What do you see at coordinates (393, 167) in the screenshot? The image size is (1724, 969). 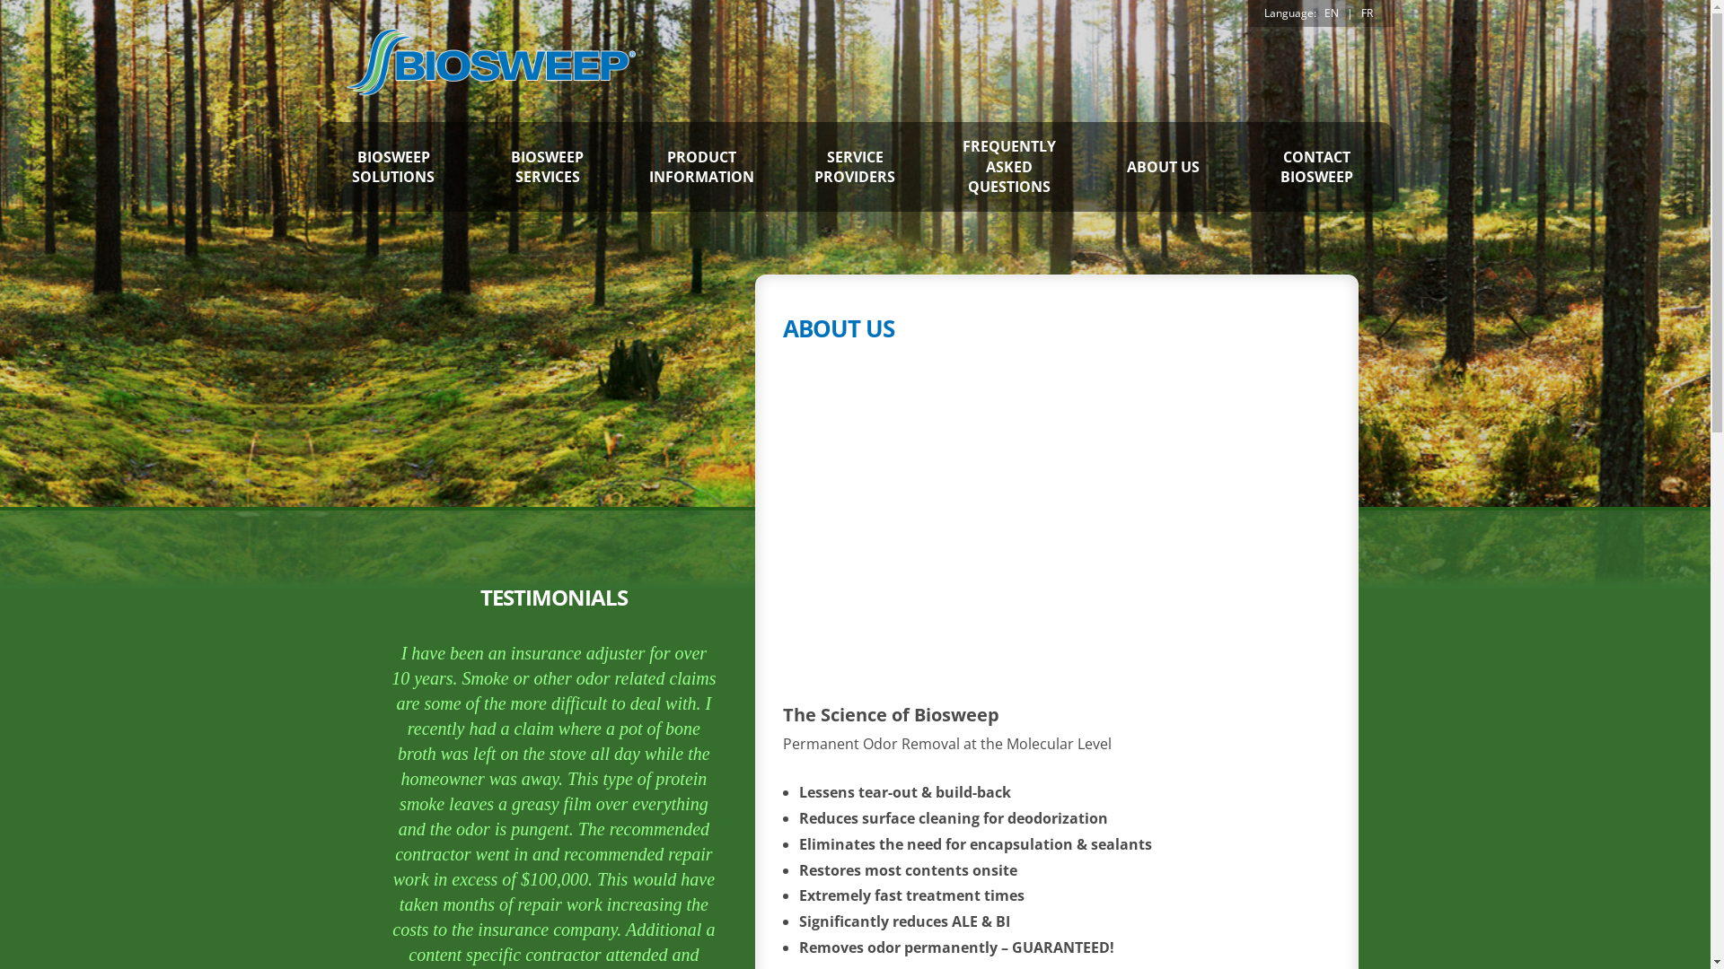 I see `BIOSWEEP SOLUTIONS` at bounding box center [393, 167].